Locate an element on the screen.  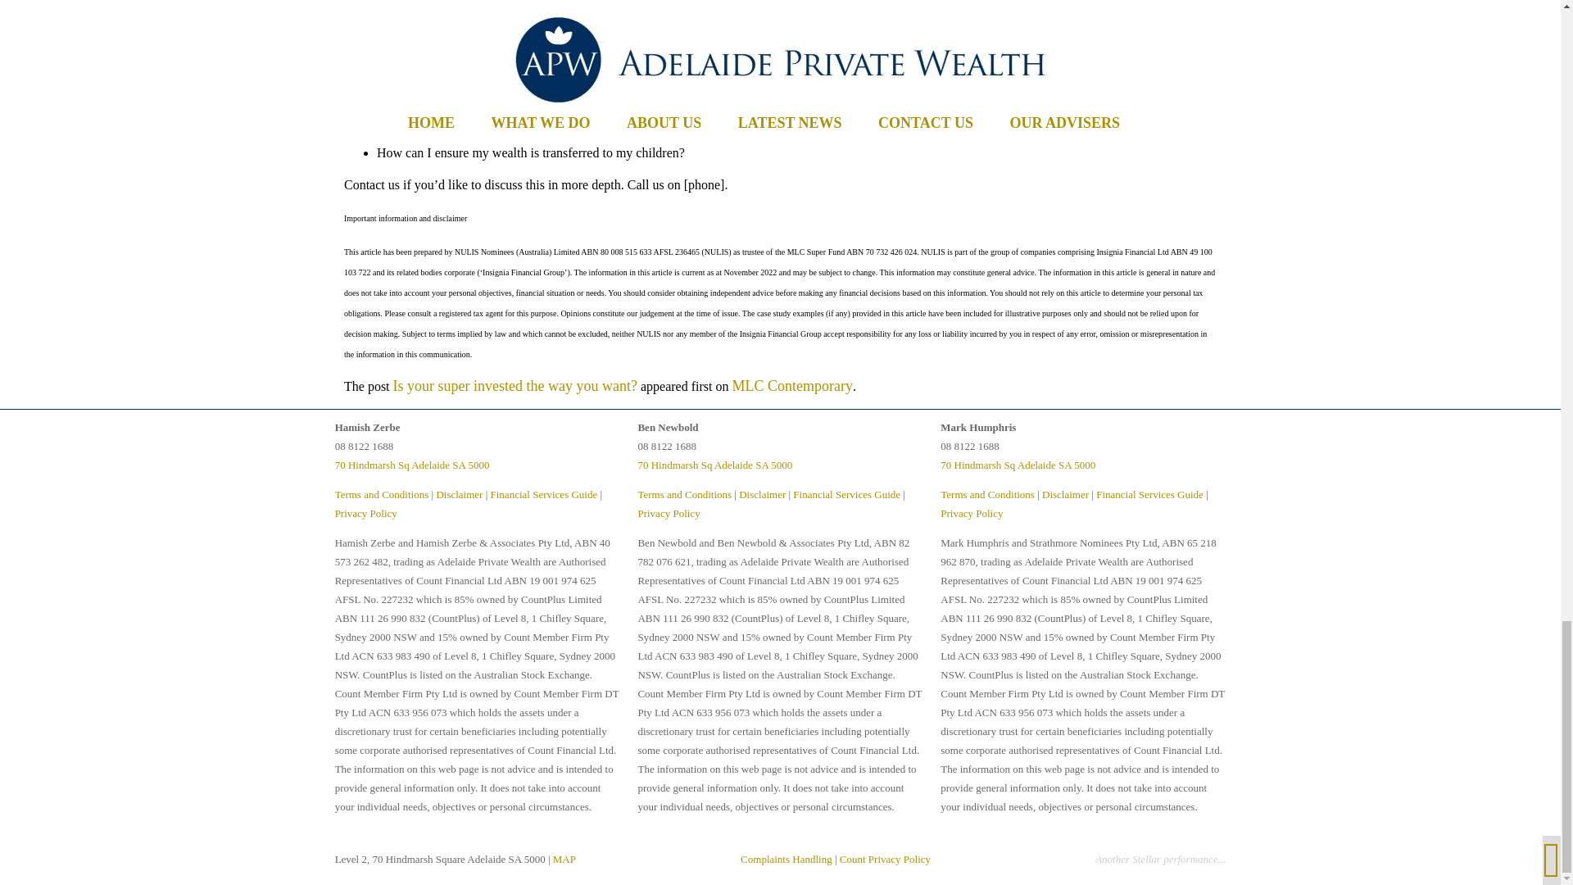
Count Privacy Policy is located at coordinates (885, 859).